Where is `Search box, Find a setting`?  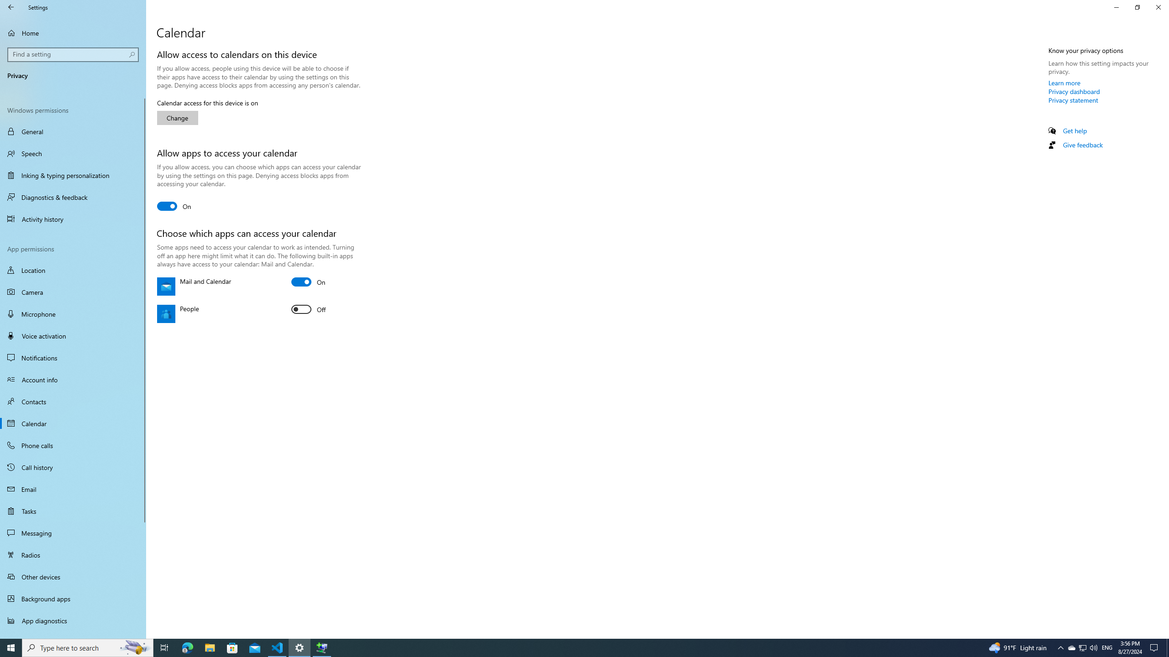 Search box, Find a setting is located at coordinates (74, 54).